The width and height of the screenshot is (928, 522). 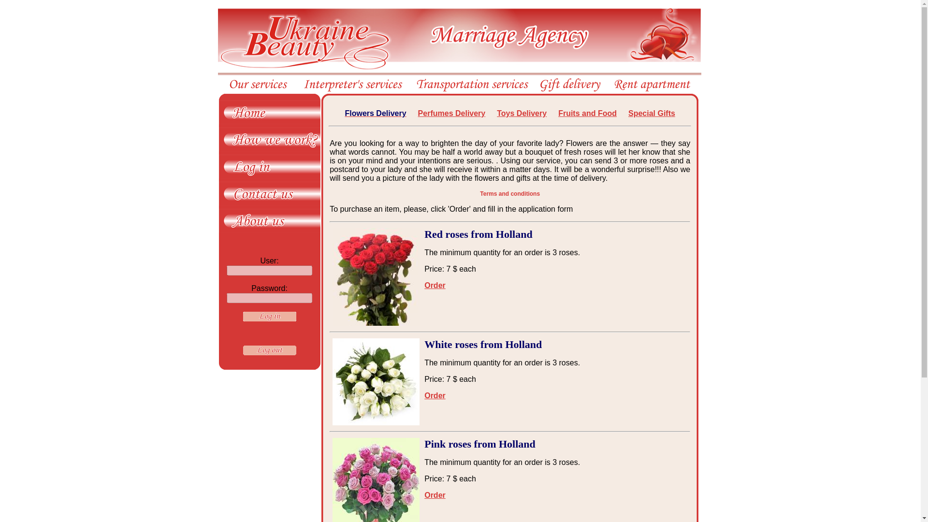 What do you see at coordinates (375, 113) in the screenshot?
I see `Flowers Delivery` at bounding box center [375, 113].